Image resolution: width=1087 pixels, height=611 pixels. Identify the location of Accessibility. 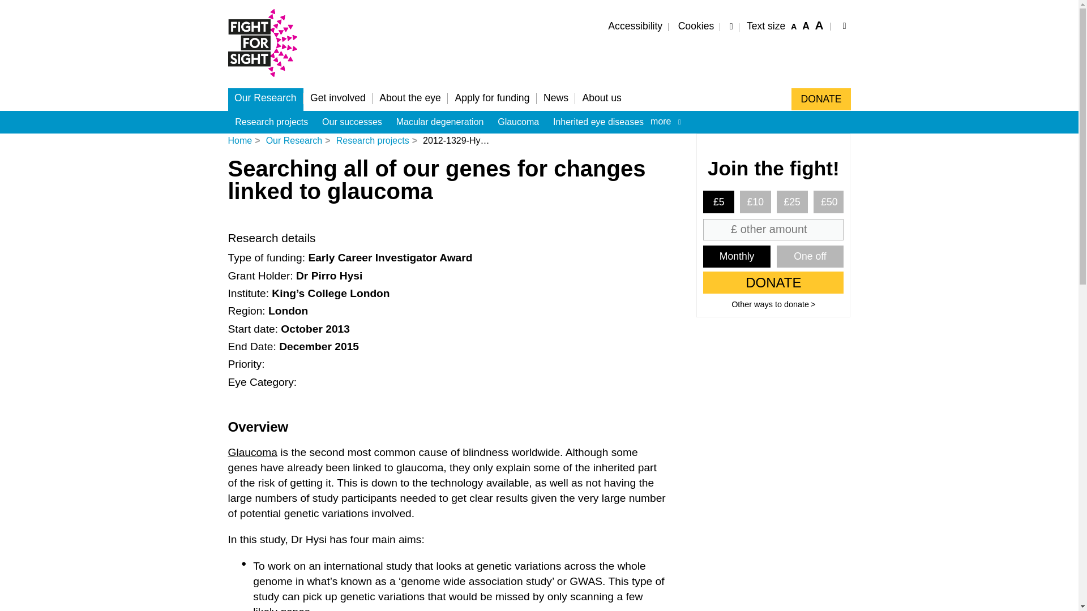
(635, 27).